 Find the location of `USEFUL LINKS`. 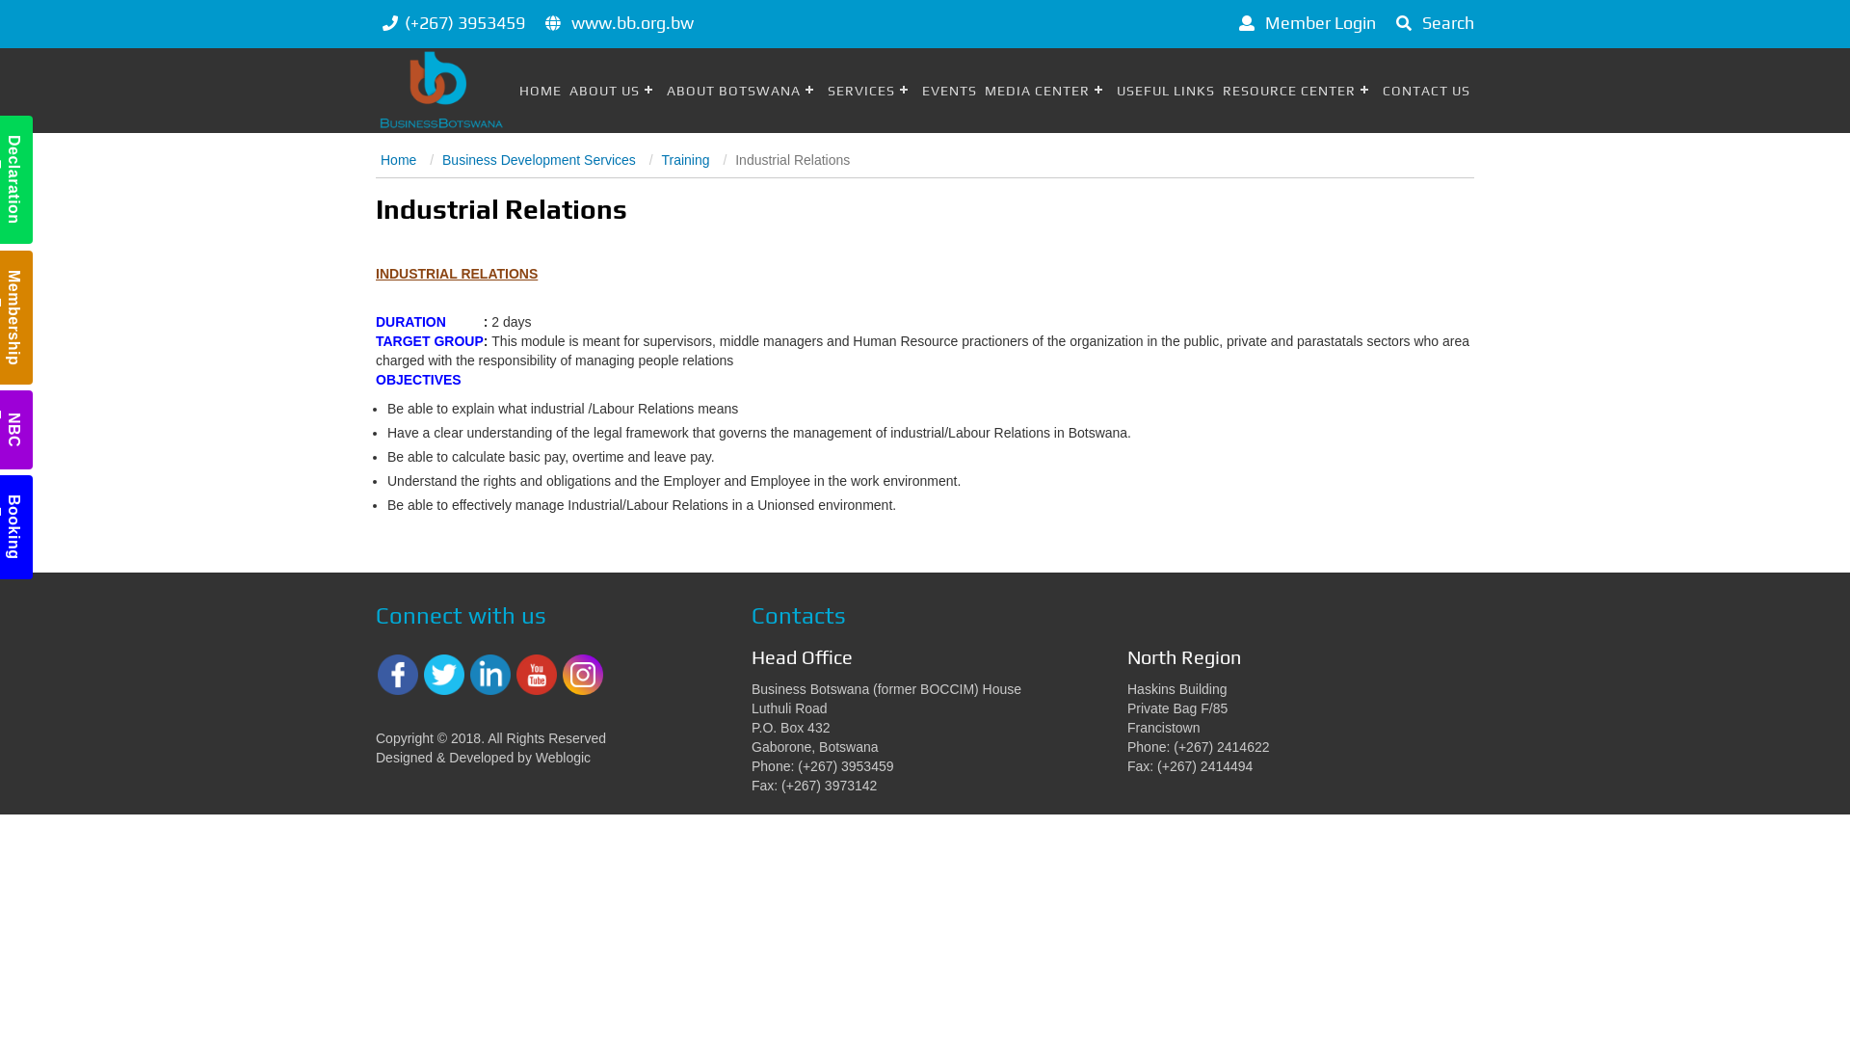

USEFUL LINKS is located at coordinates (1166, 91).